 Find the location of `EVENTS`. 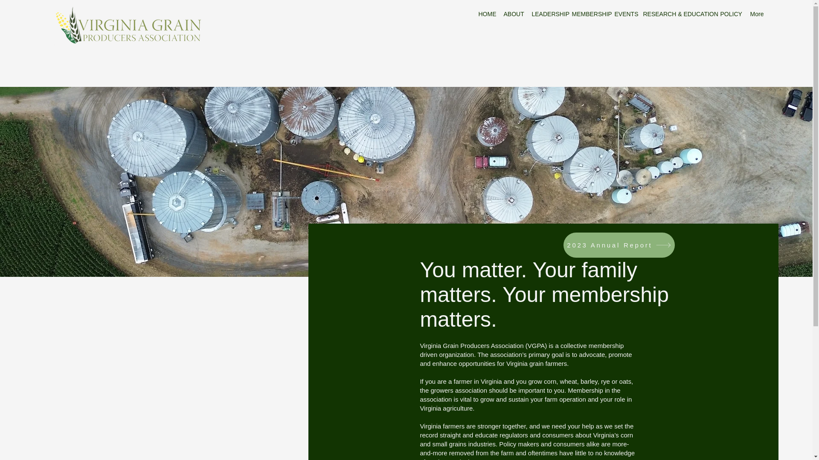

EVENTS is located at coordinates (624, 14).